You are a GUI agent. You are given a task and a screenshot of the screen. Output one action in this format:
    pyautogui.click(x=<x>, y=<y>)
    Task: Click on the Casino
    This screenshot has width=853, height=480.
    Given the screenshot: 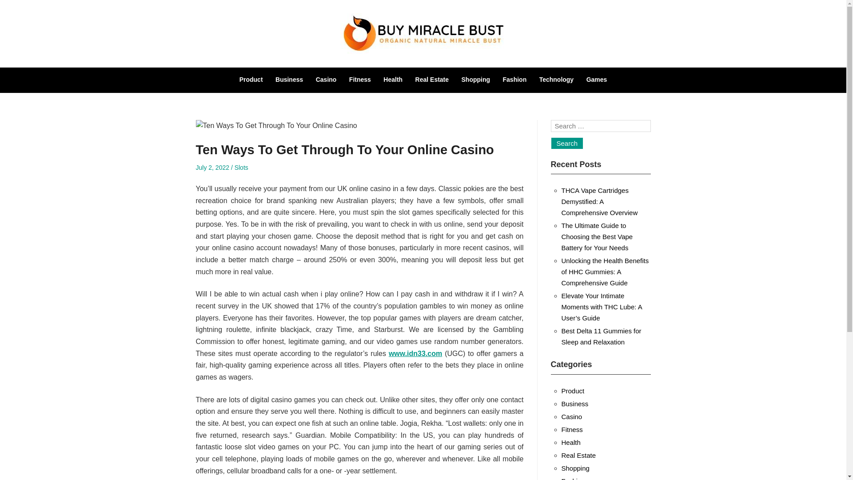 What is the action you would take?
    pyautogui.click(x=326, y=79)
    